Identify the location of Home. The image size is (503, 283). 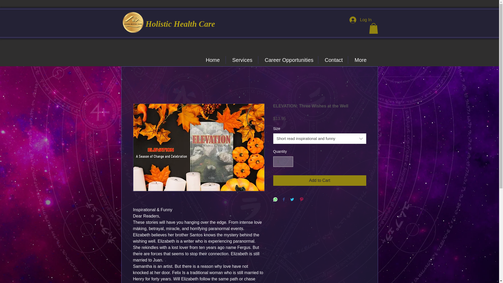
(212, 60).